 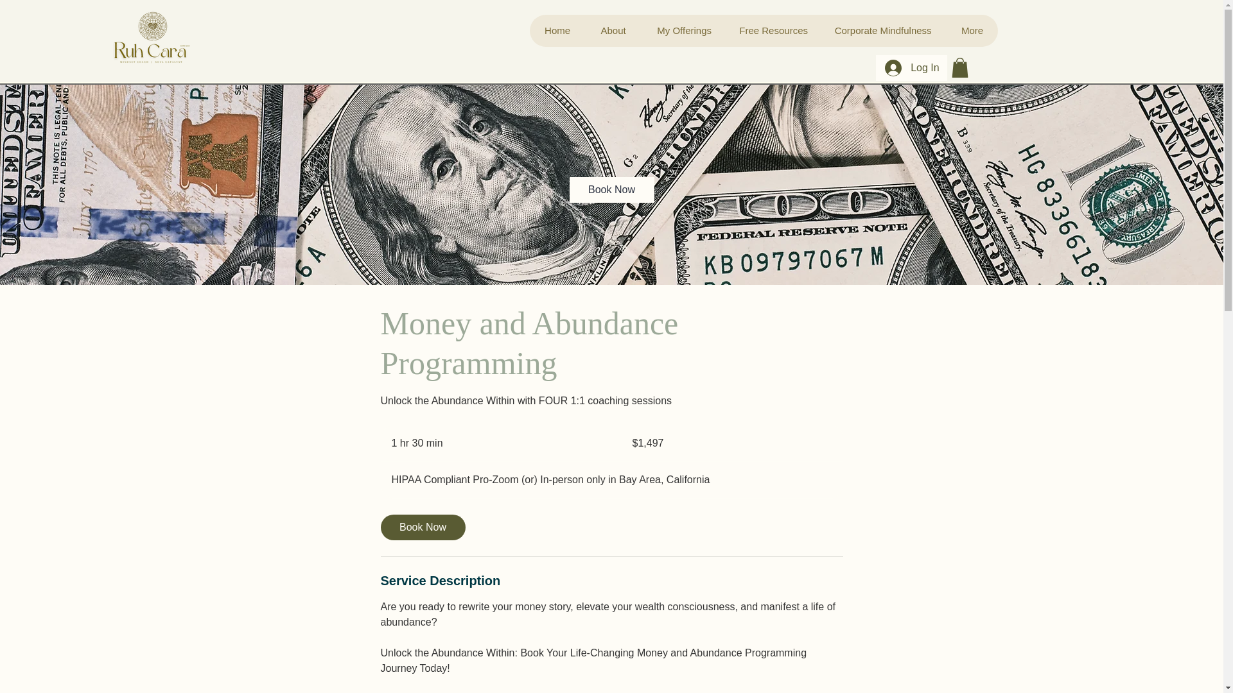 What do you see at coordinates (773, 31) in the screenshot?
I see `Free Resources` at bounding box center [773, 31].